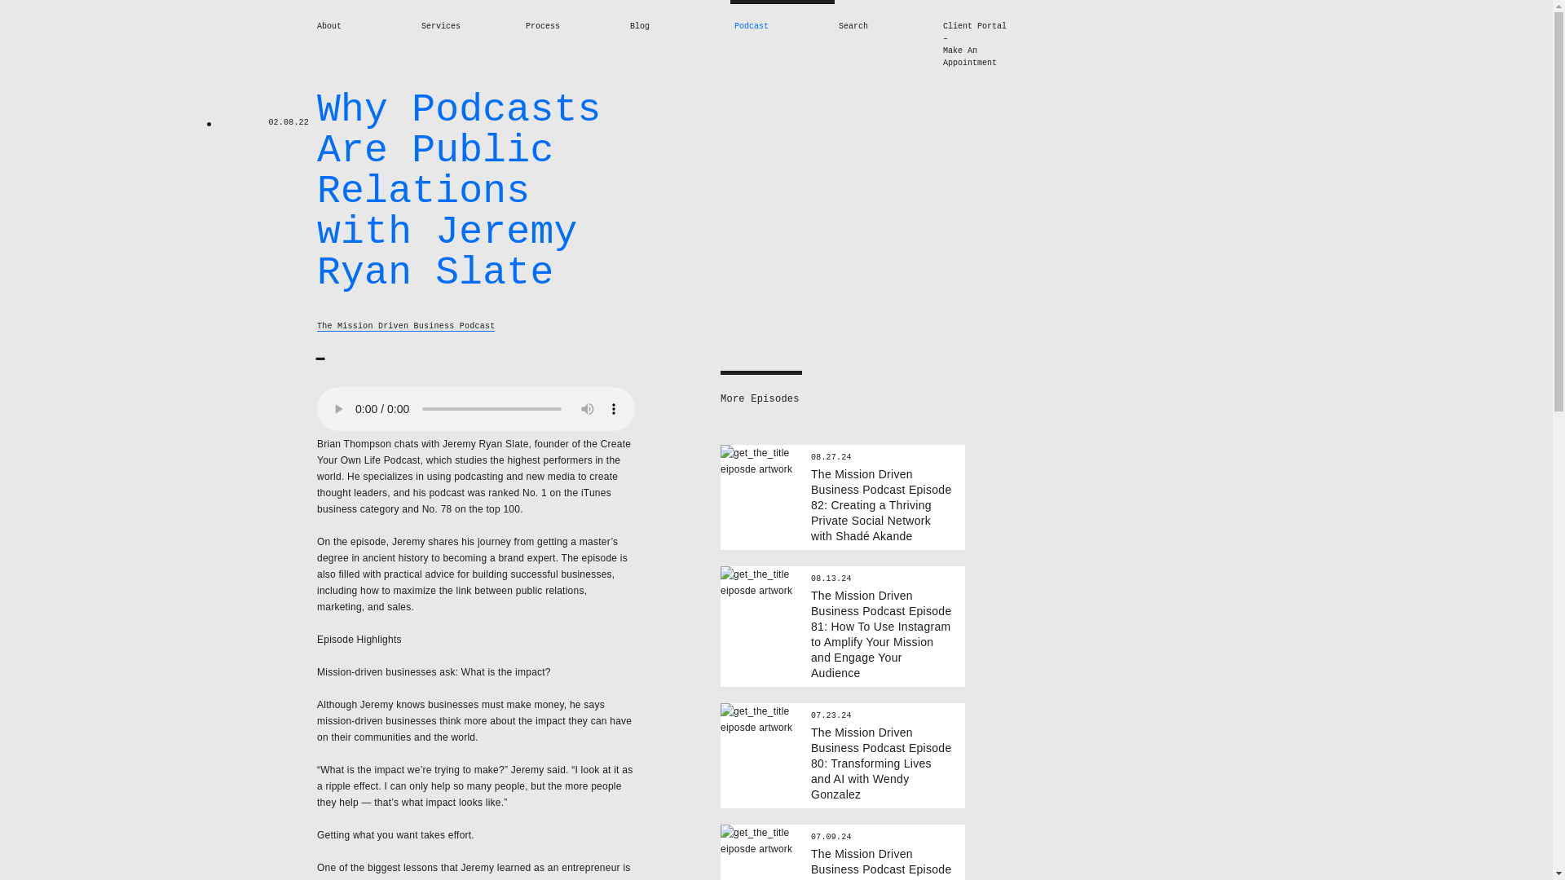  I want to click on The Mission Driven Business Podcast, so click(406, 327).